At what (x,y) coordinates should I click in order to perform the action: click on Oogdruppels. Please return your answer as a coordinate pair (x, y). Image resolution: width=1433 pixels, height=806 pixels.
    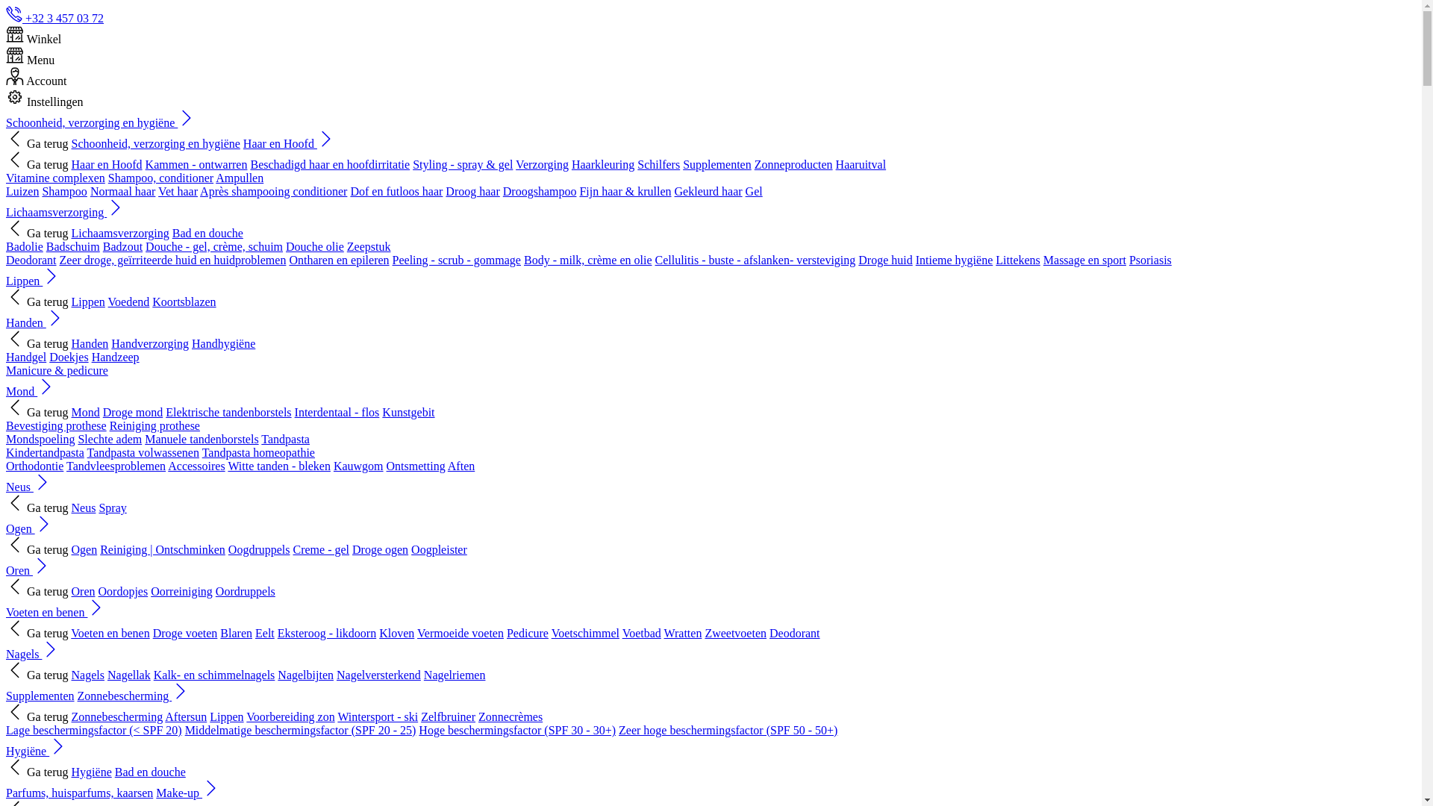
    Looking at the image, I should click on (260, 549).